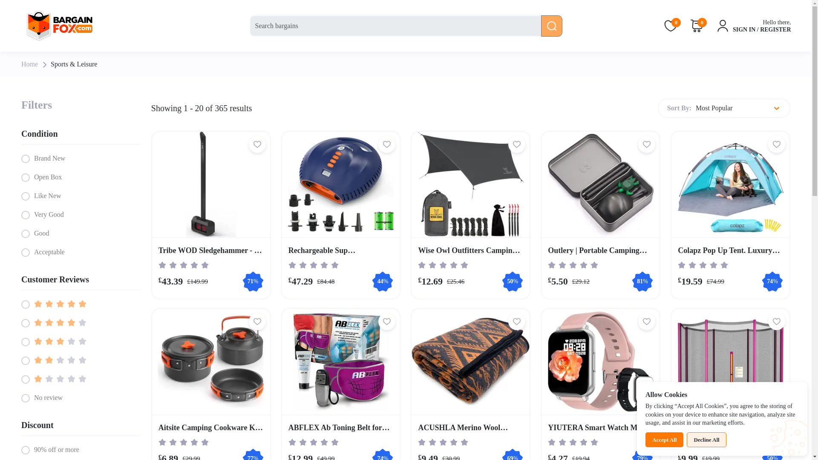  I want to click on condition-open-box, so click(25, 177).